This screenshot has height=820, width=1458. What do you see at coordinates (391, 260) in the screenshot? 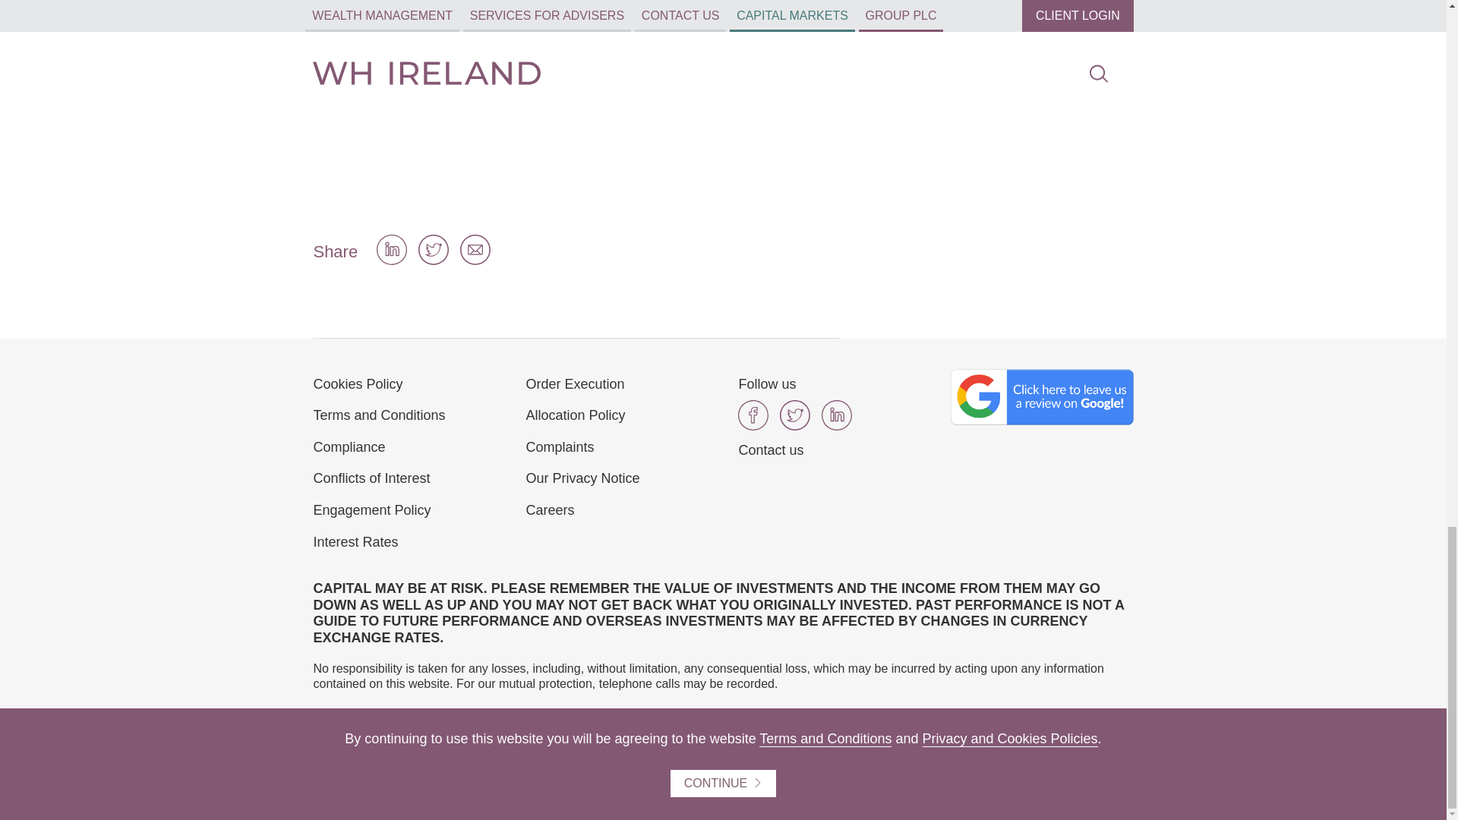
I see `Share on LinkedIn` at bounding box center [391, 260].